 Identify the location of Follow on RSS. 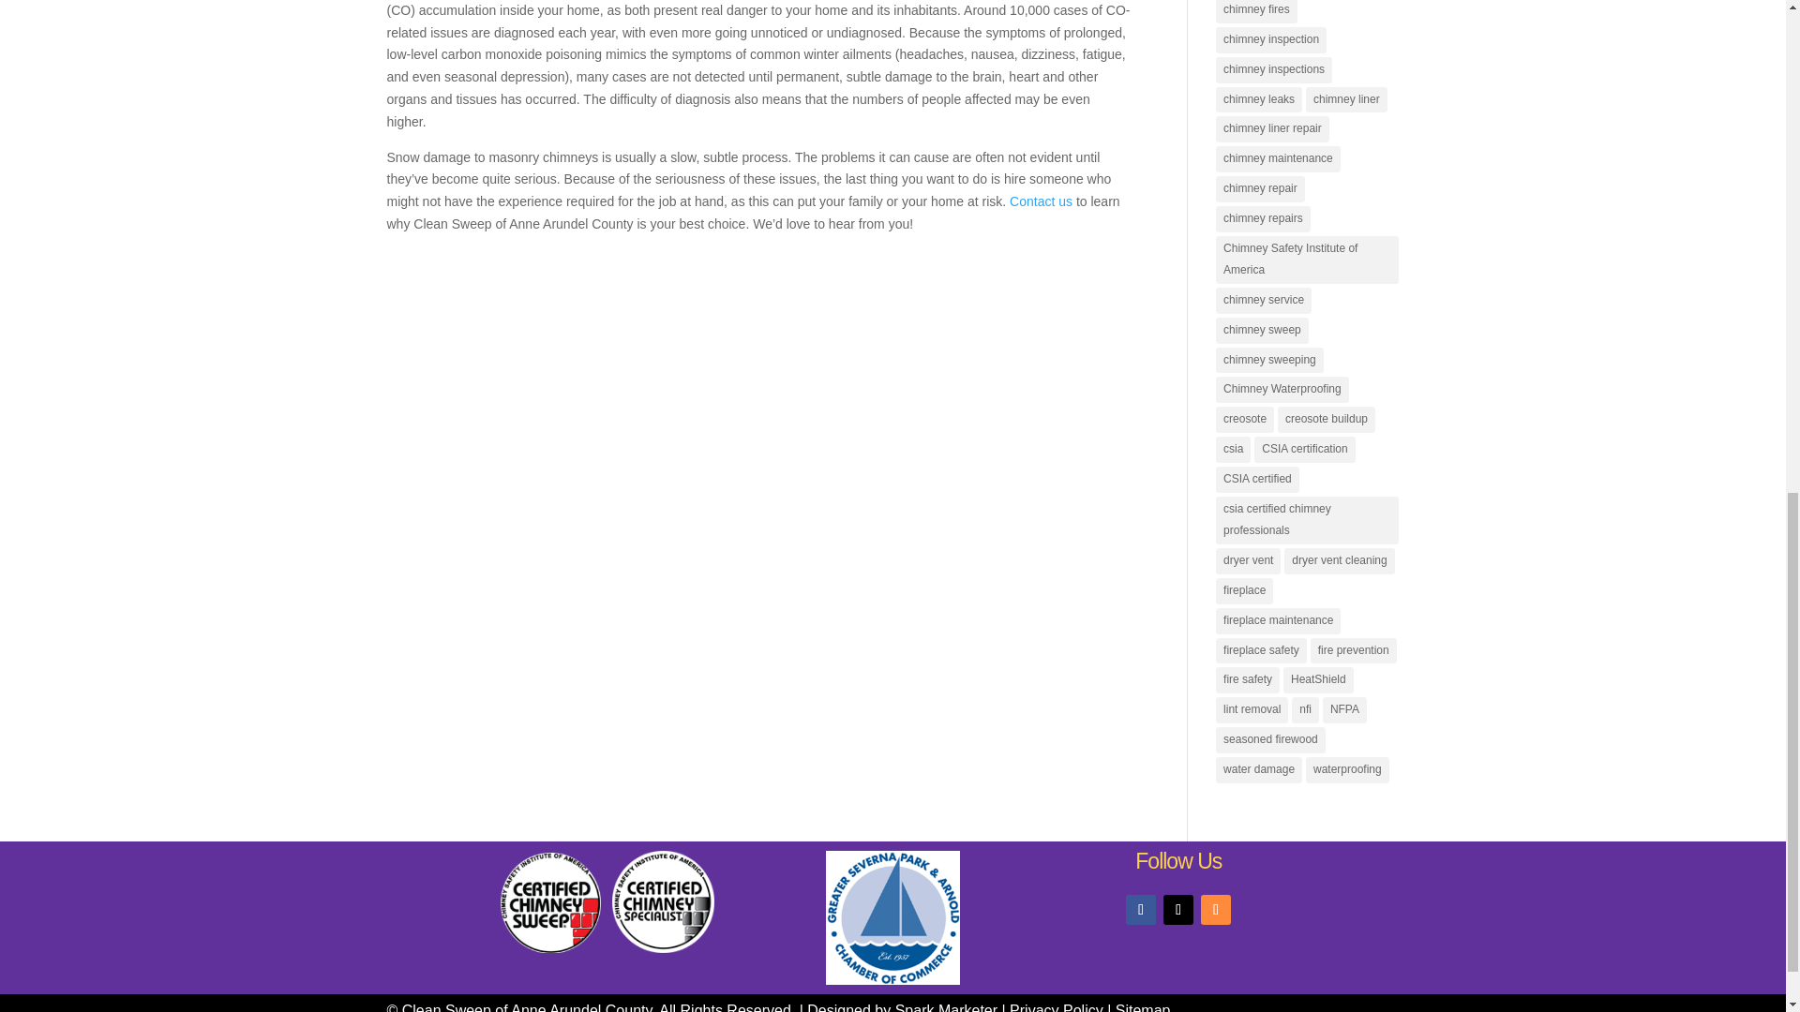
(1215, 909).